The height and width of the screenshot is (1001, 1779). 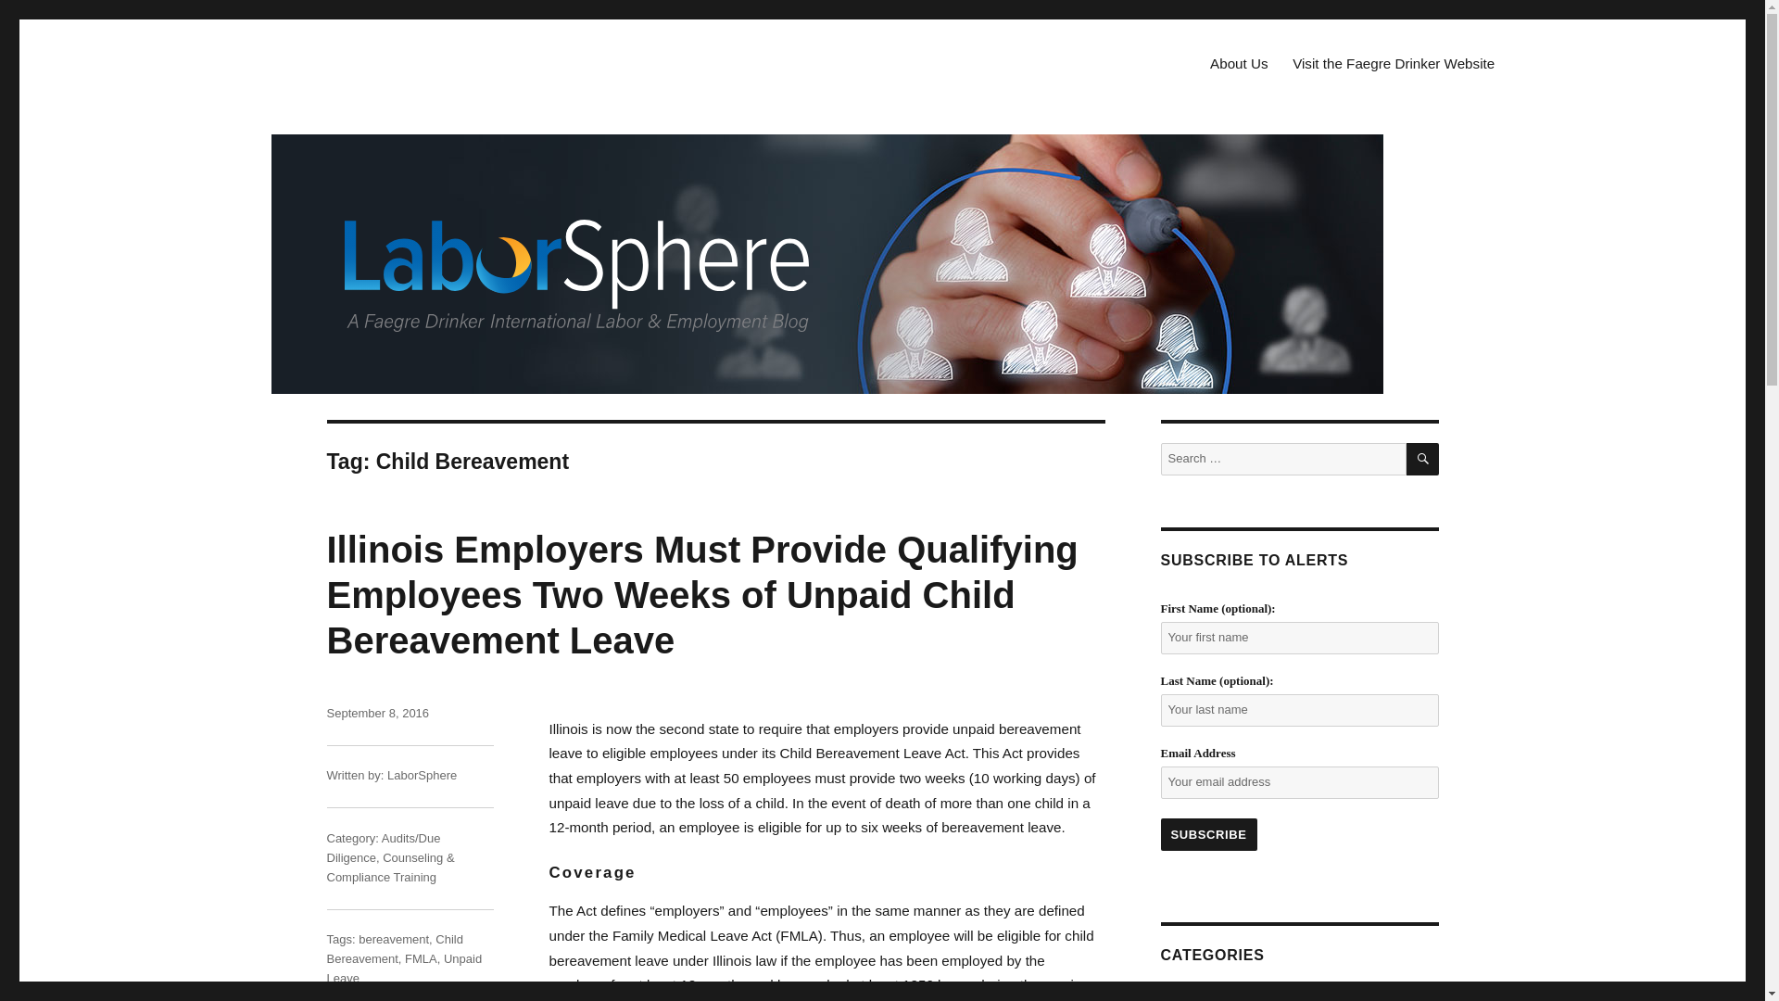 What do you see at coordinates (1423, 460) in the screenshot?
I see `SEARCH` at bounding box center [1423, 460].